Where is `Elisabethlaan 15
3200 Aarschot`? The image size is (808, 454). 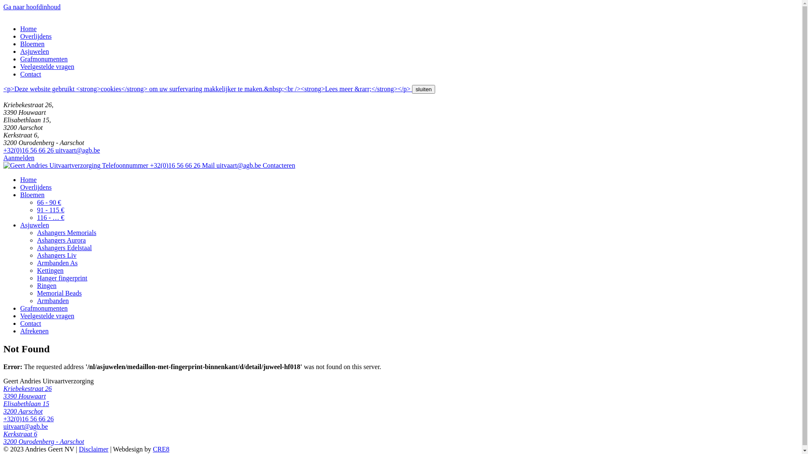 Elisabethlaan 15
3200 Aarschot is located at coordinates (401, 408).